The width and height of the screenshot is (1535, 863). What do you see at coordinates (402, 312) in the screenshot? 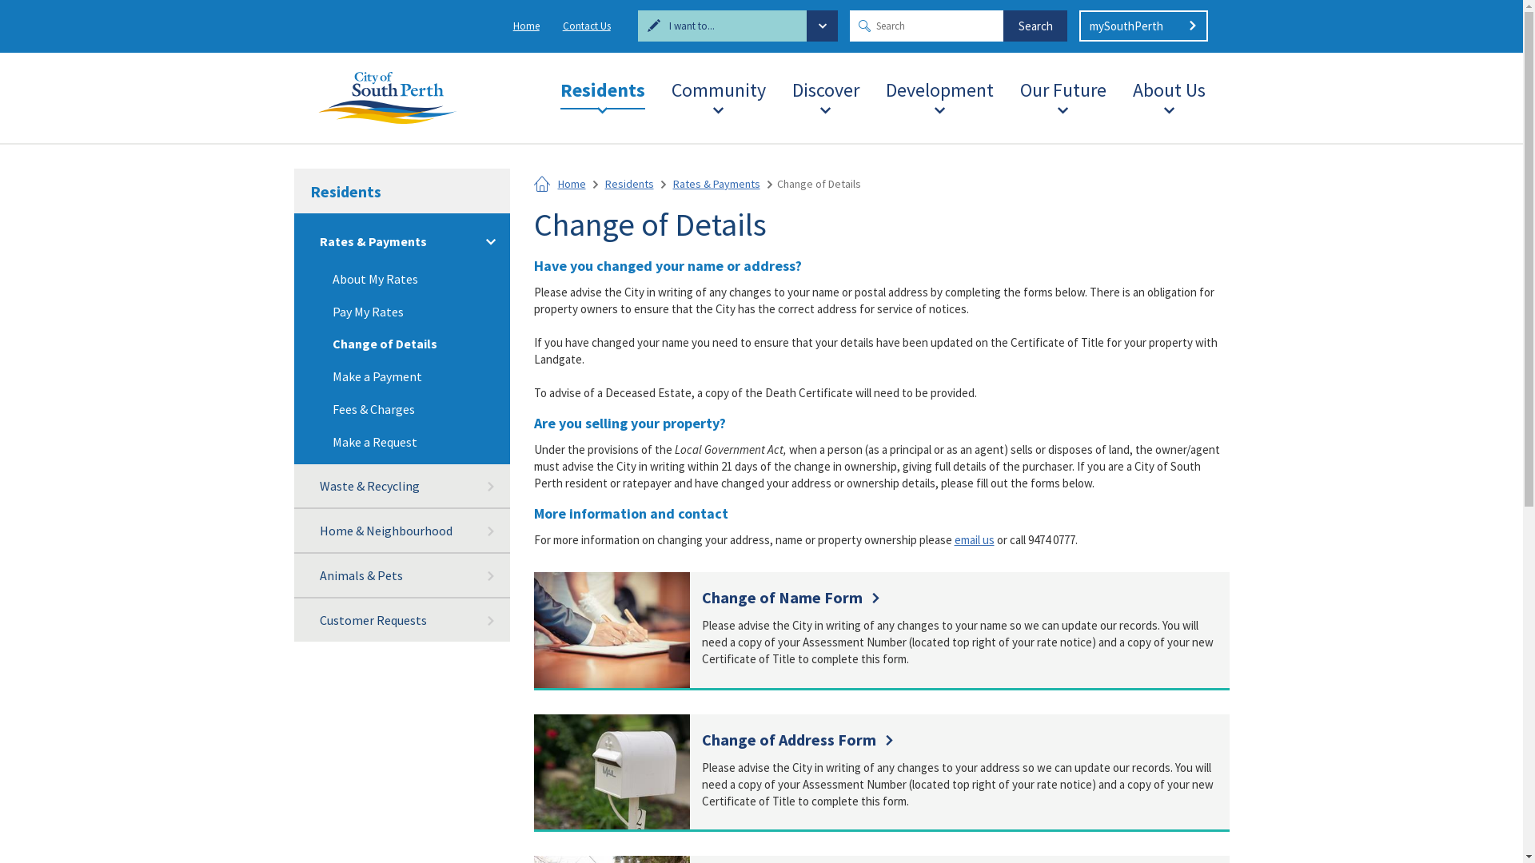
I see `Pay My Rates` at bounding box center [402, 312].